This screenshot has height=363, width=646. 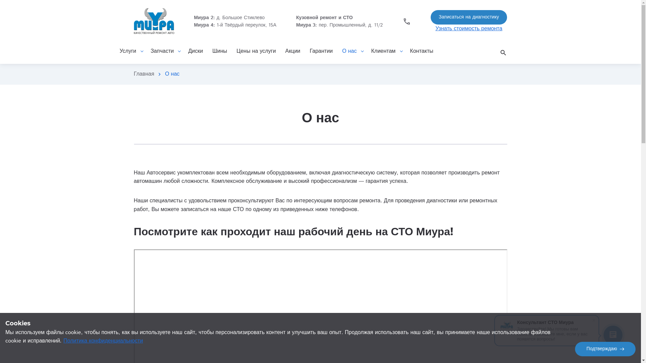 I want to click on miura.by, so click(x=154, y=22).